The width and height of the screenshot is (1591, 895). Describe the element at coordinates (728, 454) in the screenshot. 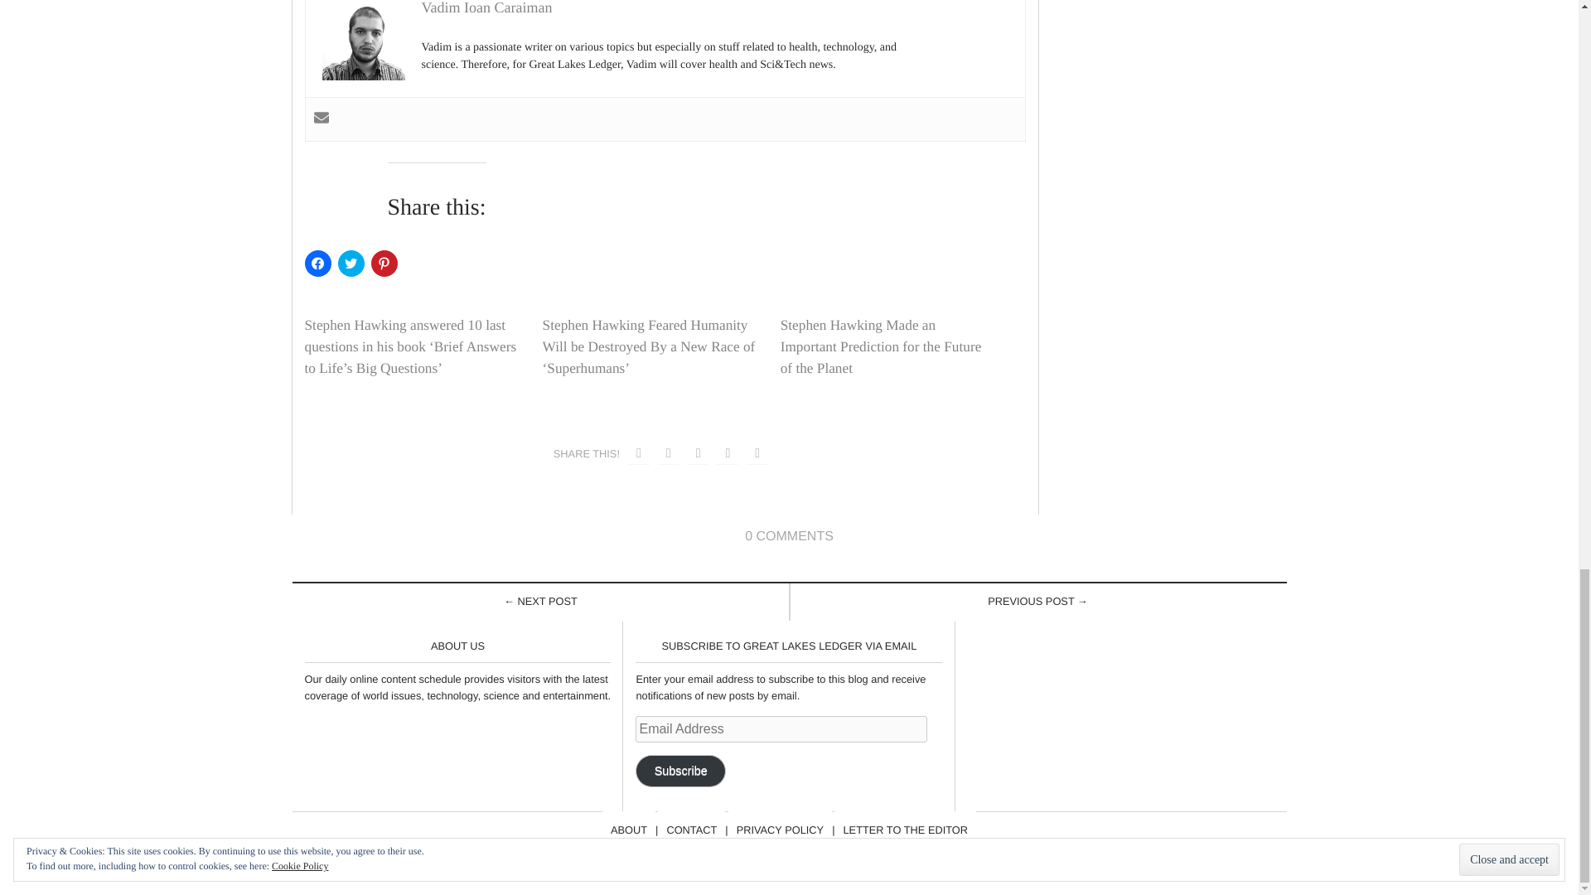

I see `Share on LinkedIn` at that location.